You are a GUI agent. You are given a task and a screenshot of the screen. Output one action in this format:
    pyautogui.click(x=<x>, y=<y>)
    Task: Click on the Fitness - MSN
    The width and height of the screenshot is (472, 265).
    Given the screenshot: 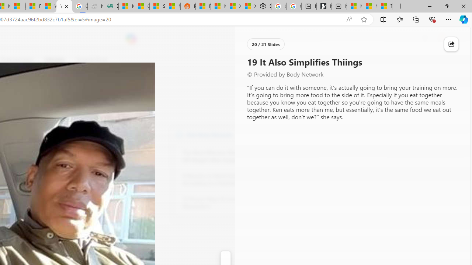 What is the action you would take?
    pyautogui.click(x=33, y=7)
    